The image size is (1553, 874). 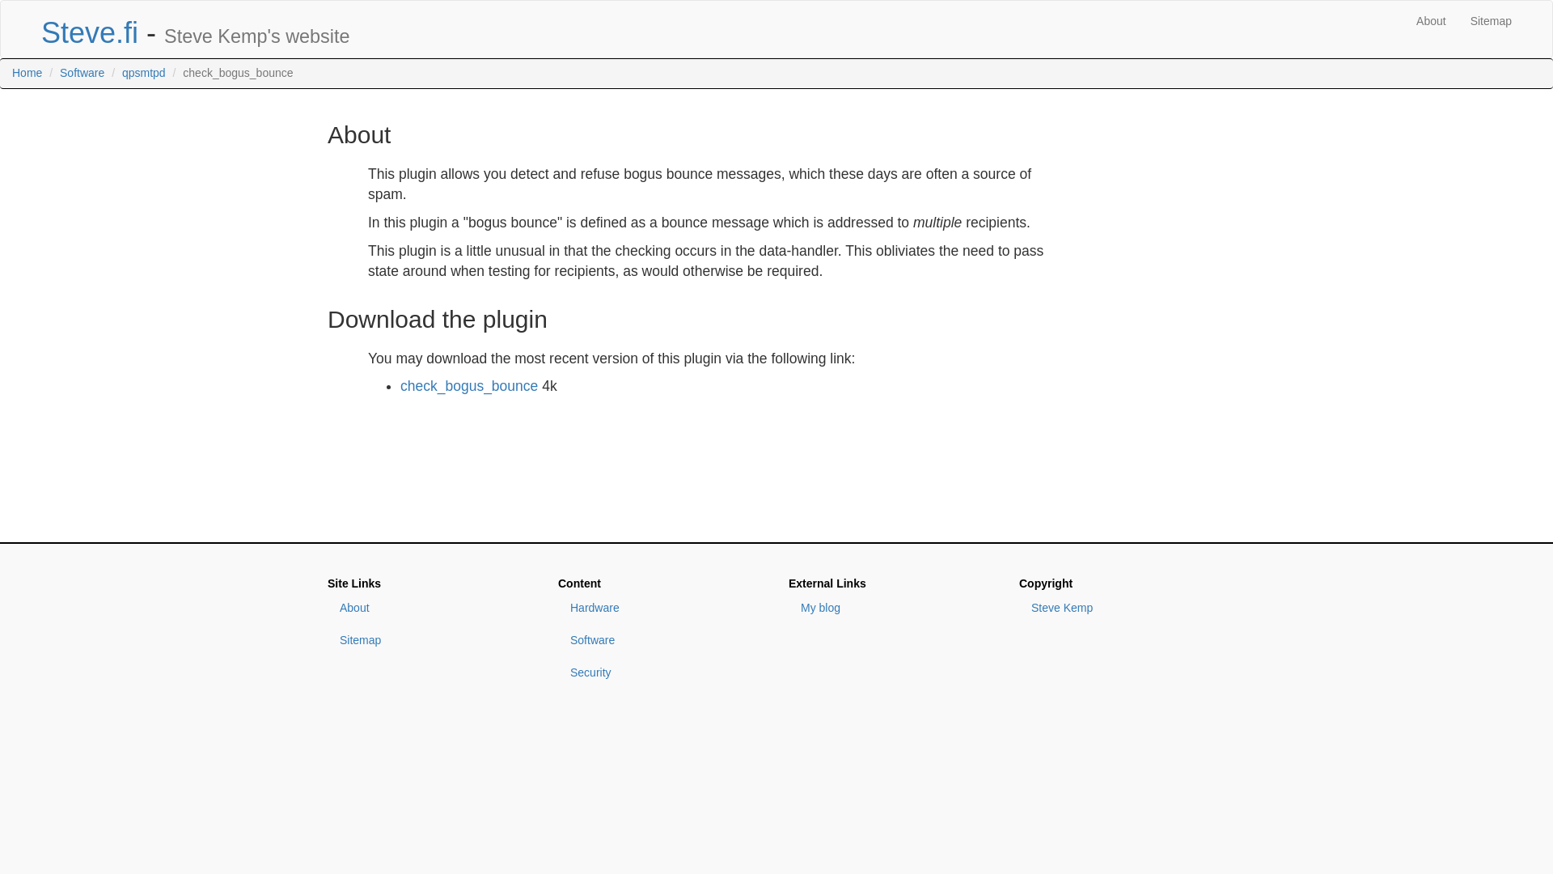 What do you see at coordinates (82, 73) in the screenshot?
I see `Software` at bounding box center [82, 73].